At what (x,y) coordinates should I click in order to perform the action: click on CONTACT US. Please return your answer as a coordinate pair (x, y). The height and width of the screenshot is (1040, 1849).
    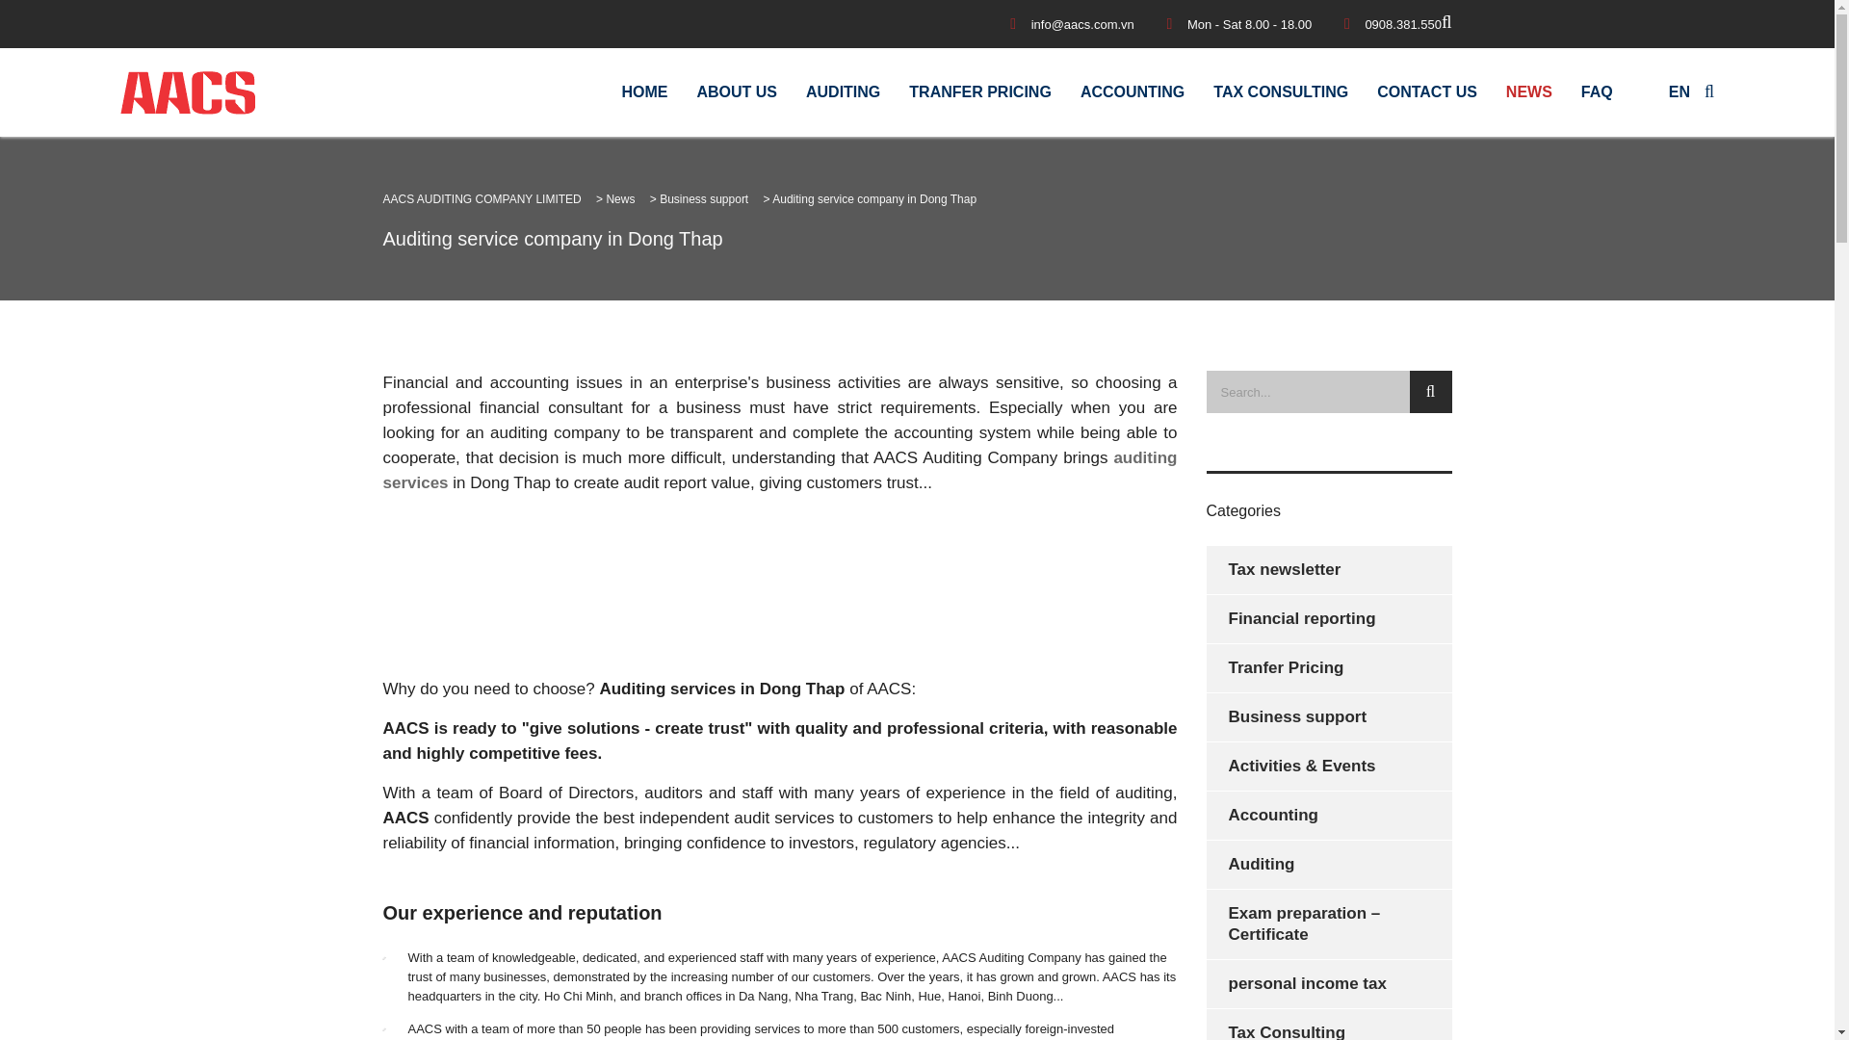
    Looking at the image, I should click on (1427, 92).